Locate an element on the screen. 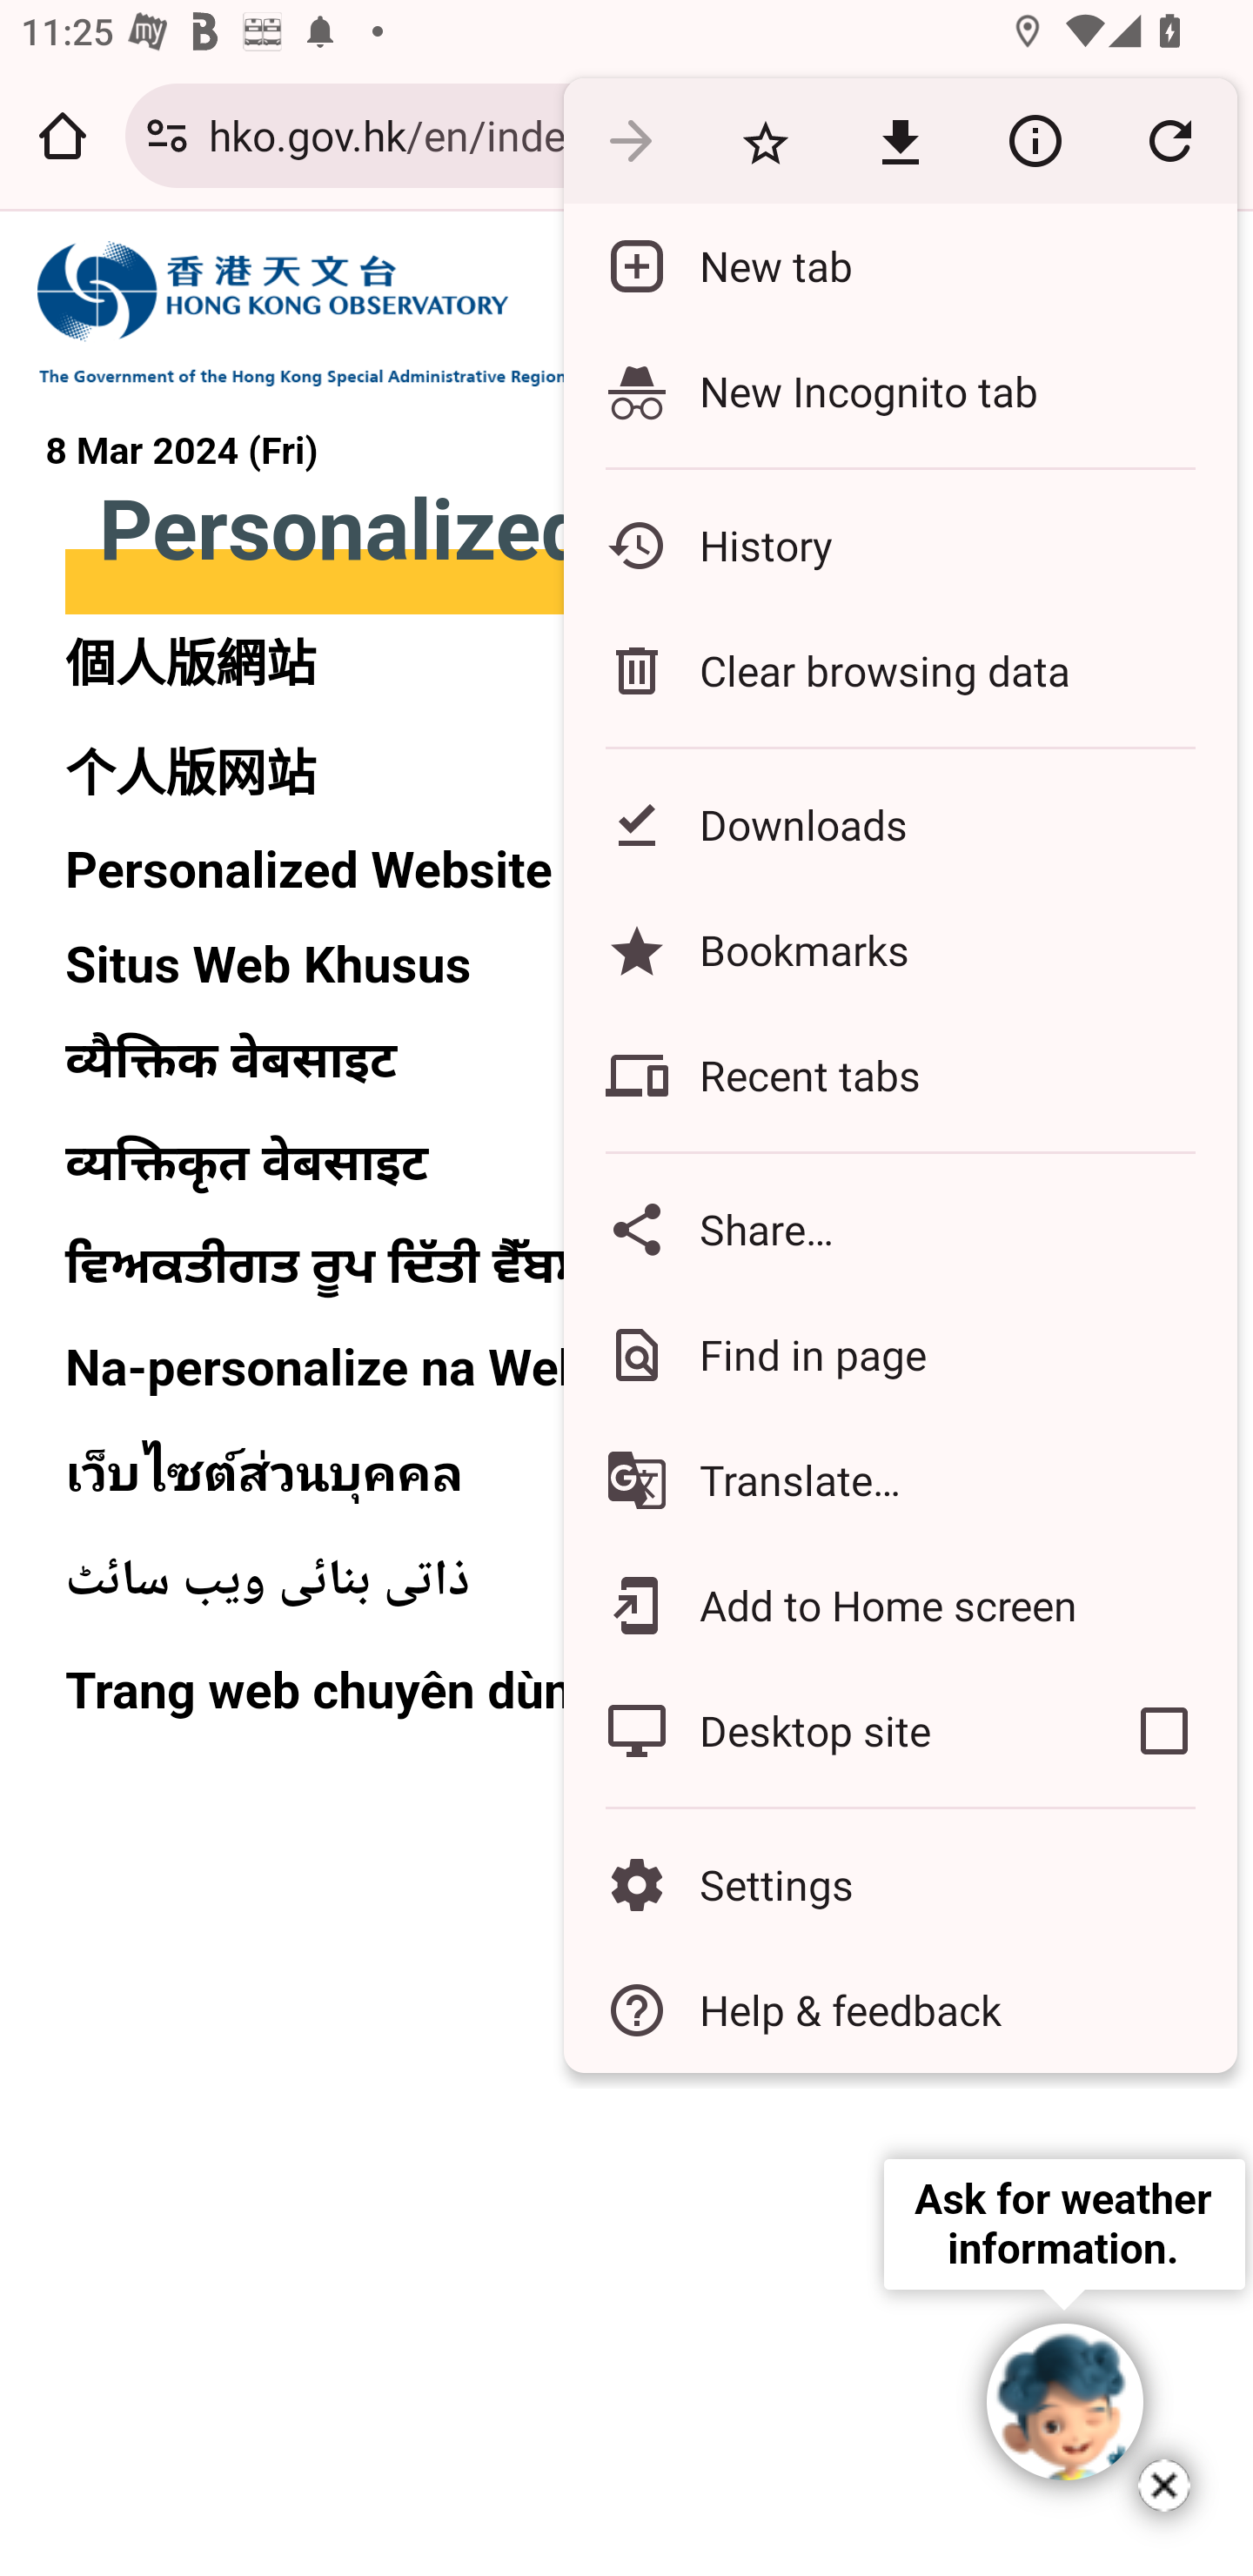 This screenshot has width=1253, height=2576. Find in page is located at coordinates (901, 1354).